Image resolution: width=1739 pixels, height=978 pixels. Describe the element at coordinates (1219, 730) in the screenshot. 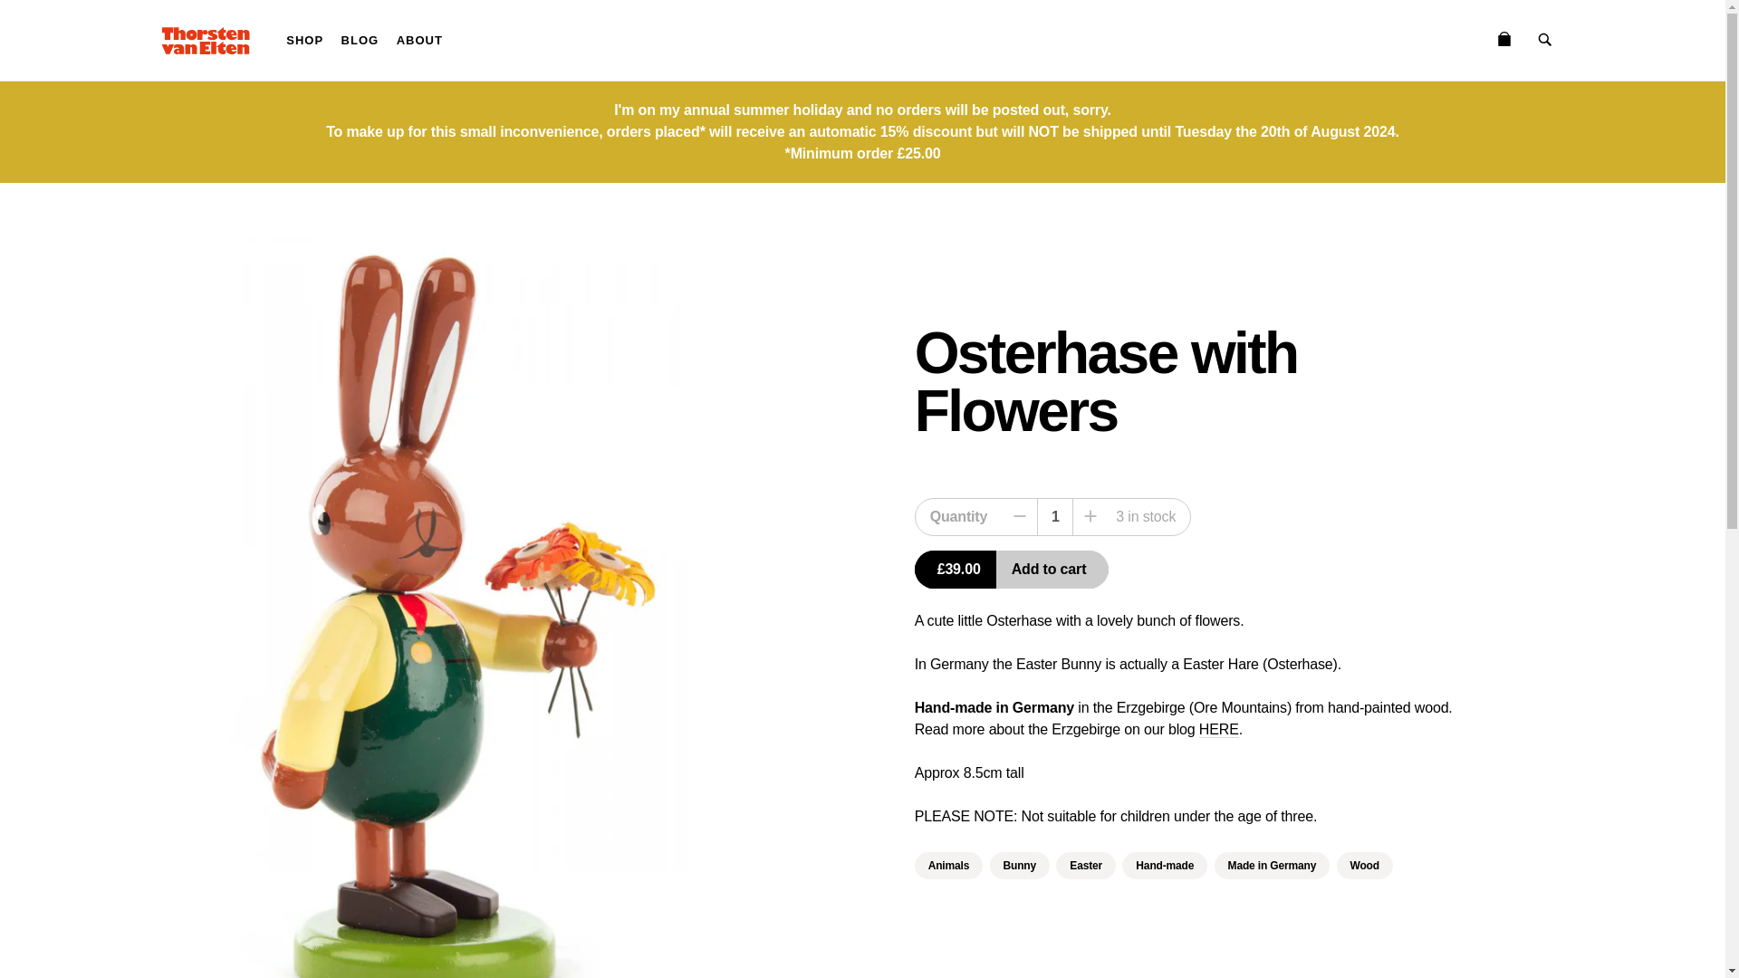

I see `HERE` at that location.